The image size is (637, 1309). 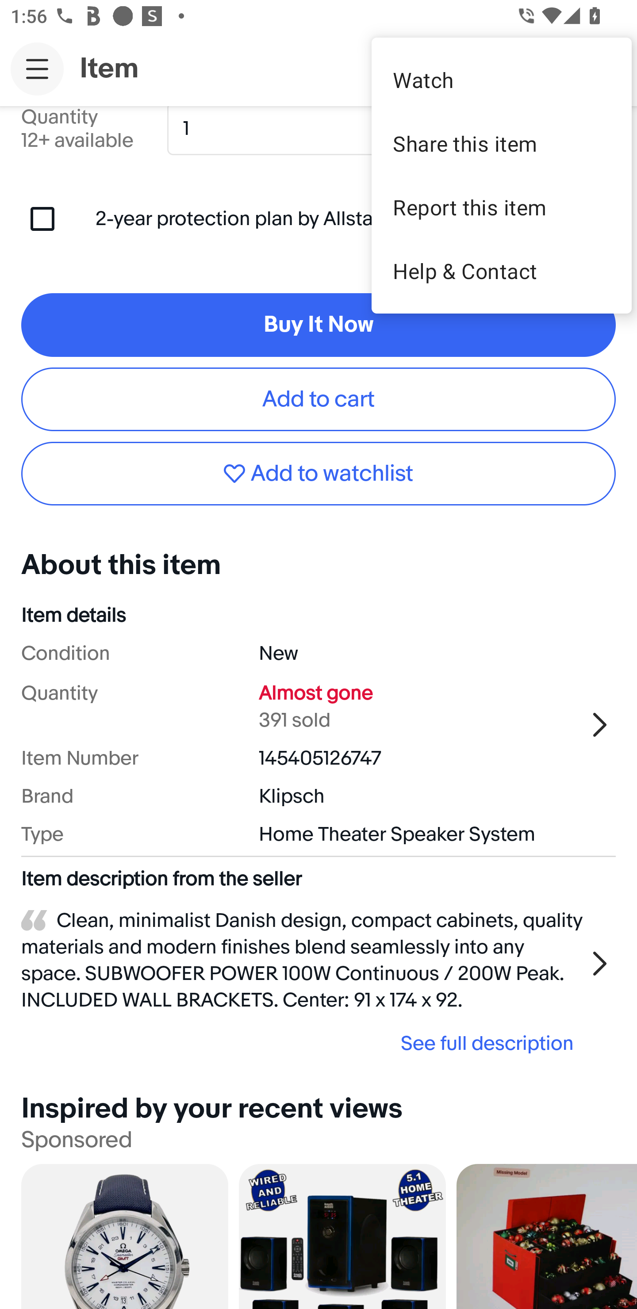 What do you see at coordinates (502, 143) in the screenshot?
I see `Share this item` at bounding box center [502, 143].